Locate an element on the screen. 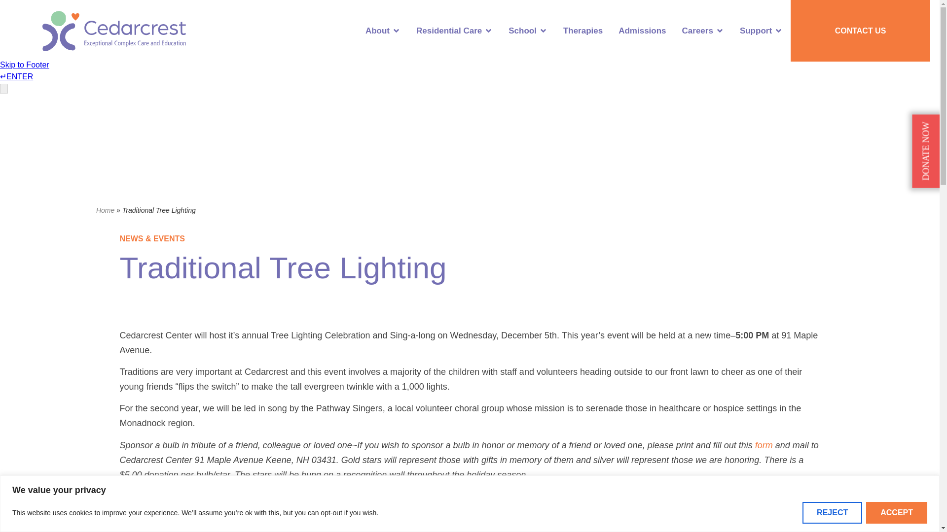  REJECT is located at coordinates (832, 512).